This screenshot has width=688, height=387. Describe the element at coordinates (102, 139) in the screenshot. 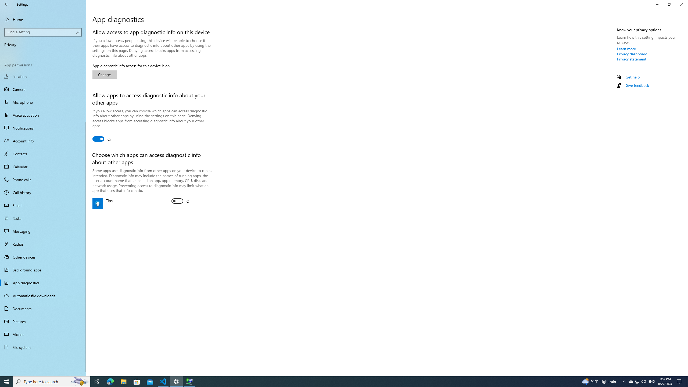

I see `Allow apps to access diagnostic info about your other apps` at that location.